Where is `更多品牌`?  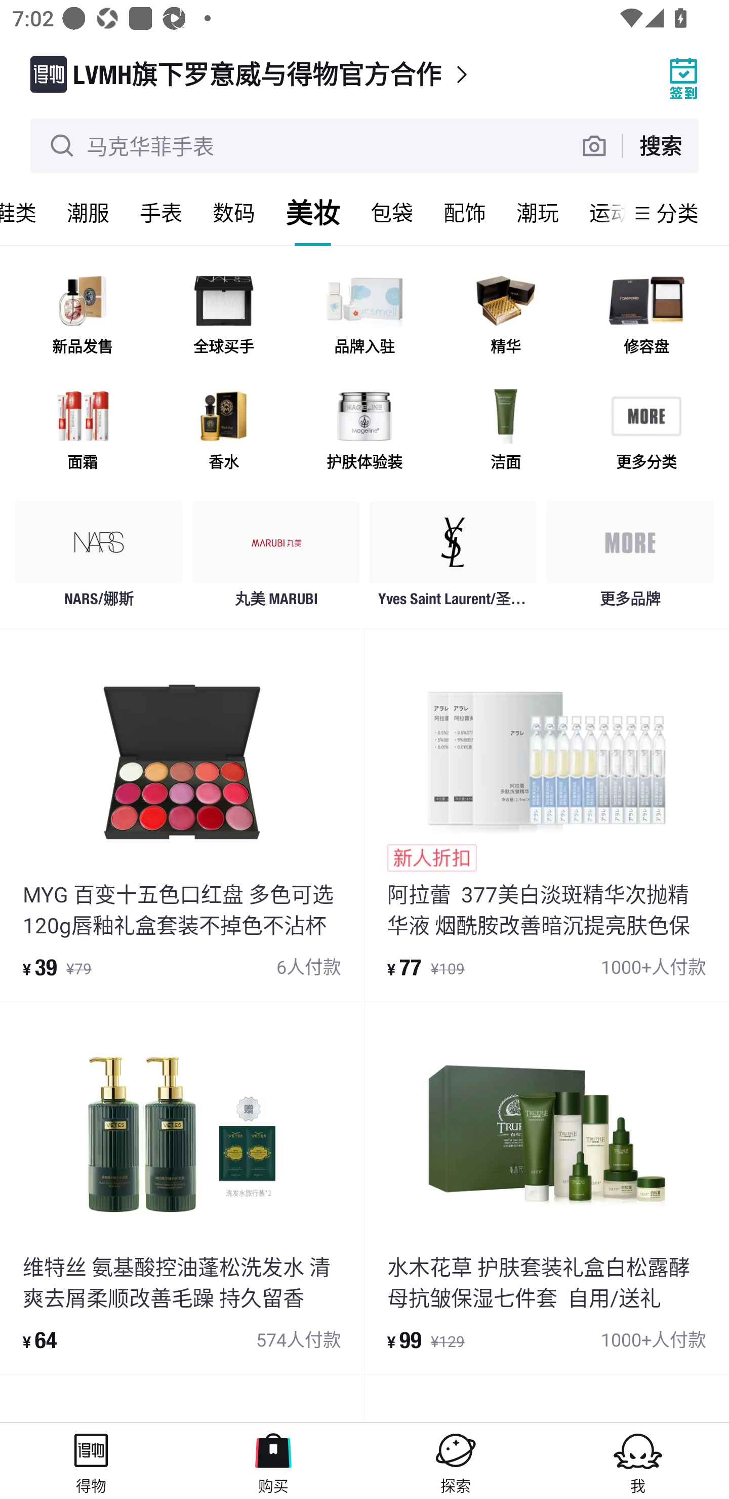
更多品牌 is located at coordinates (630, 558).